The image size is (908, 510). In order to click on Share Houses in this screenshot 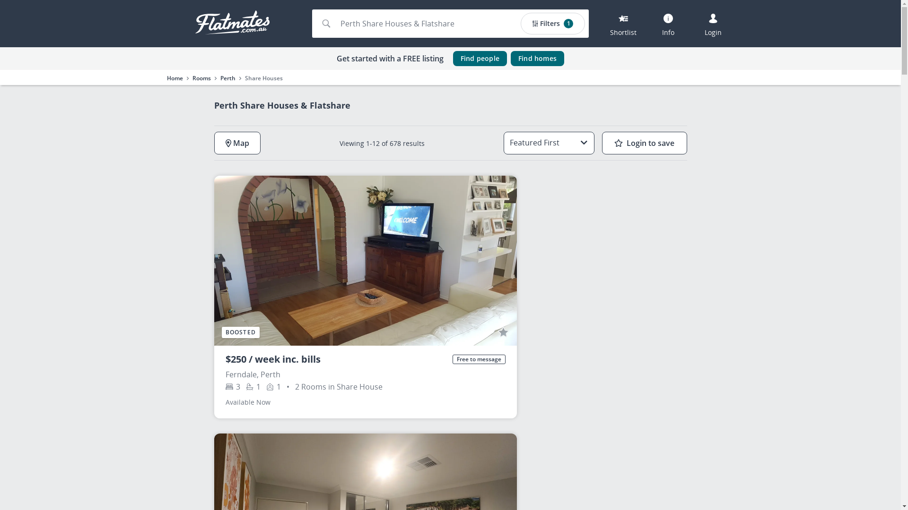, I will do `click(264, 78)`.